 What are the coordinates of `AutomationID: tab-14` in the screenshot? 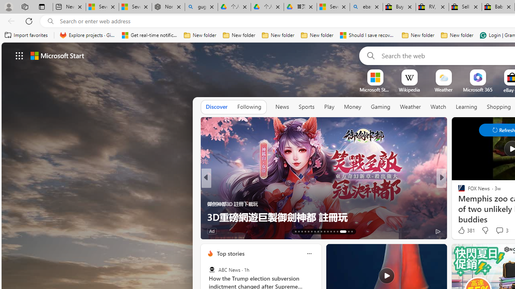 It's located at (299, 231).